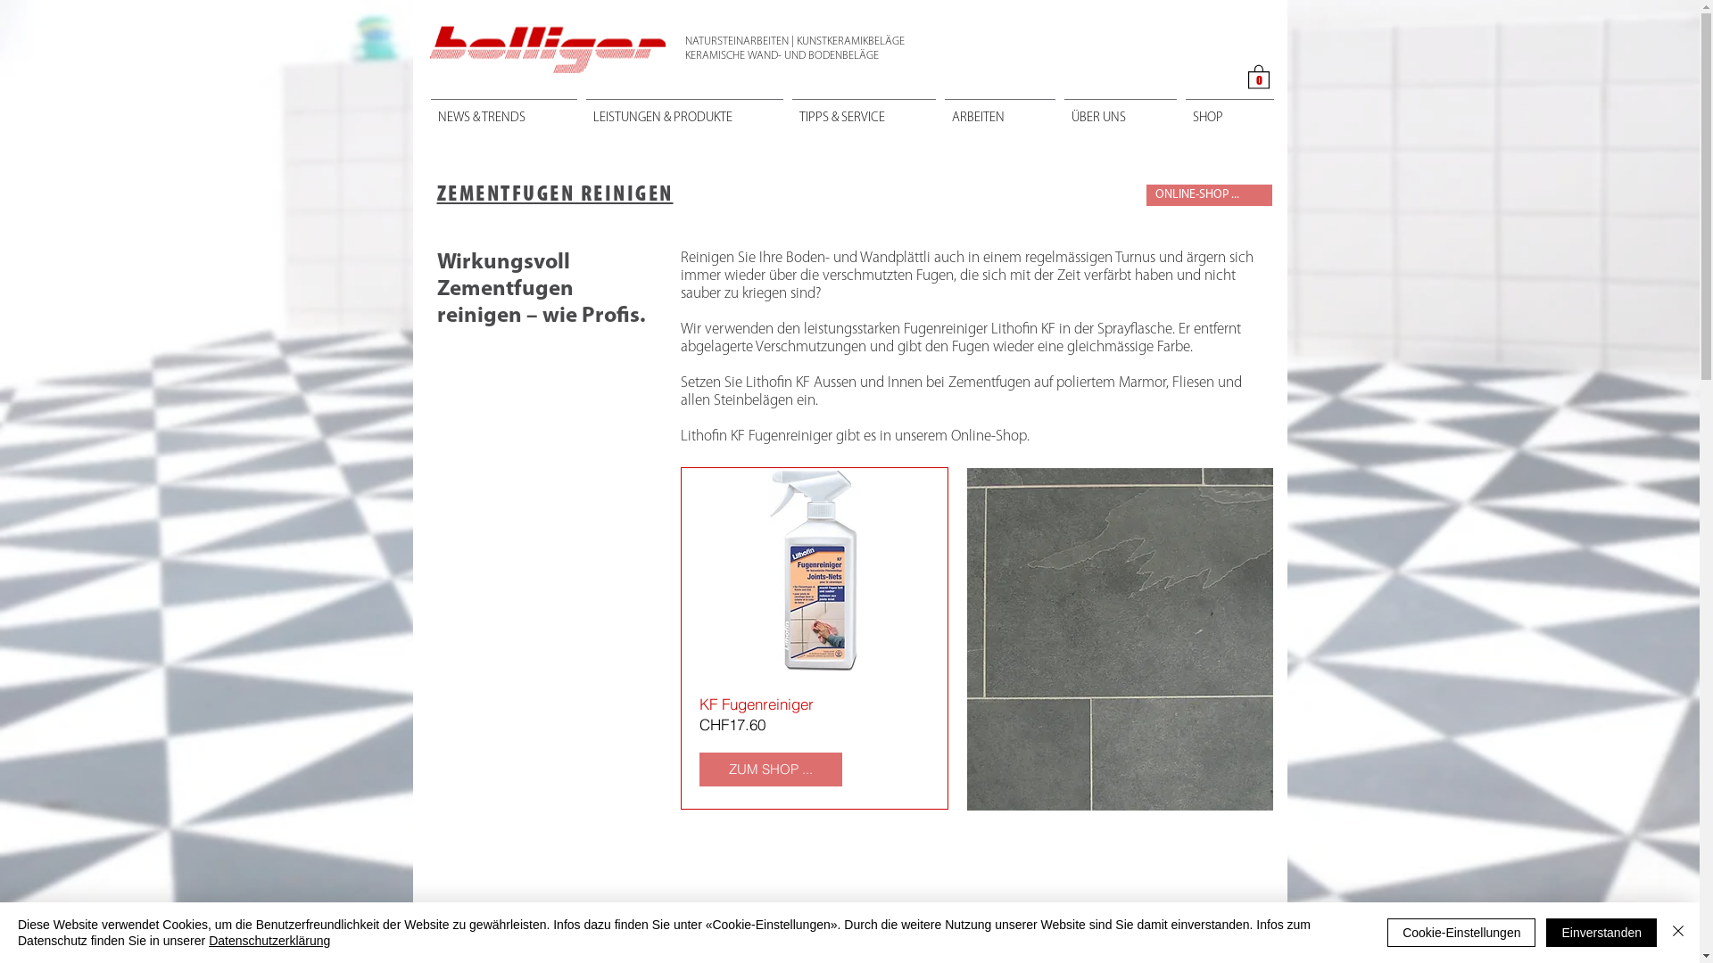  I want to click on SHOP, so click(1229, 111).